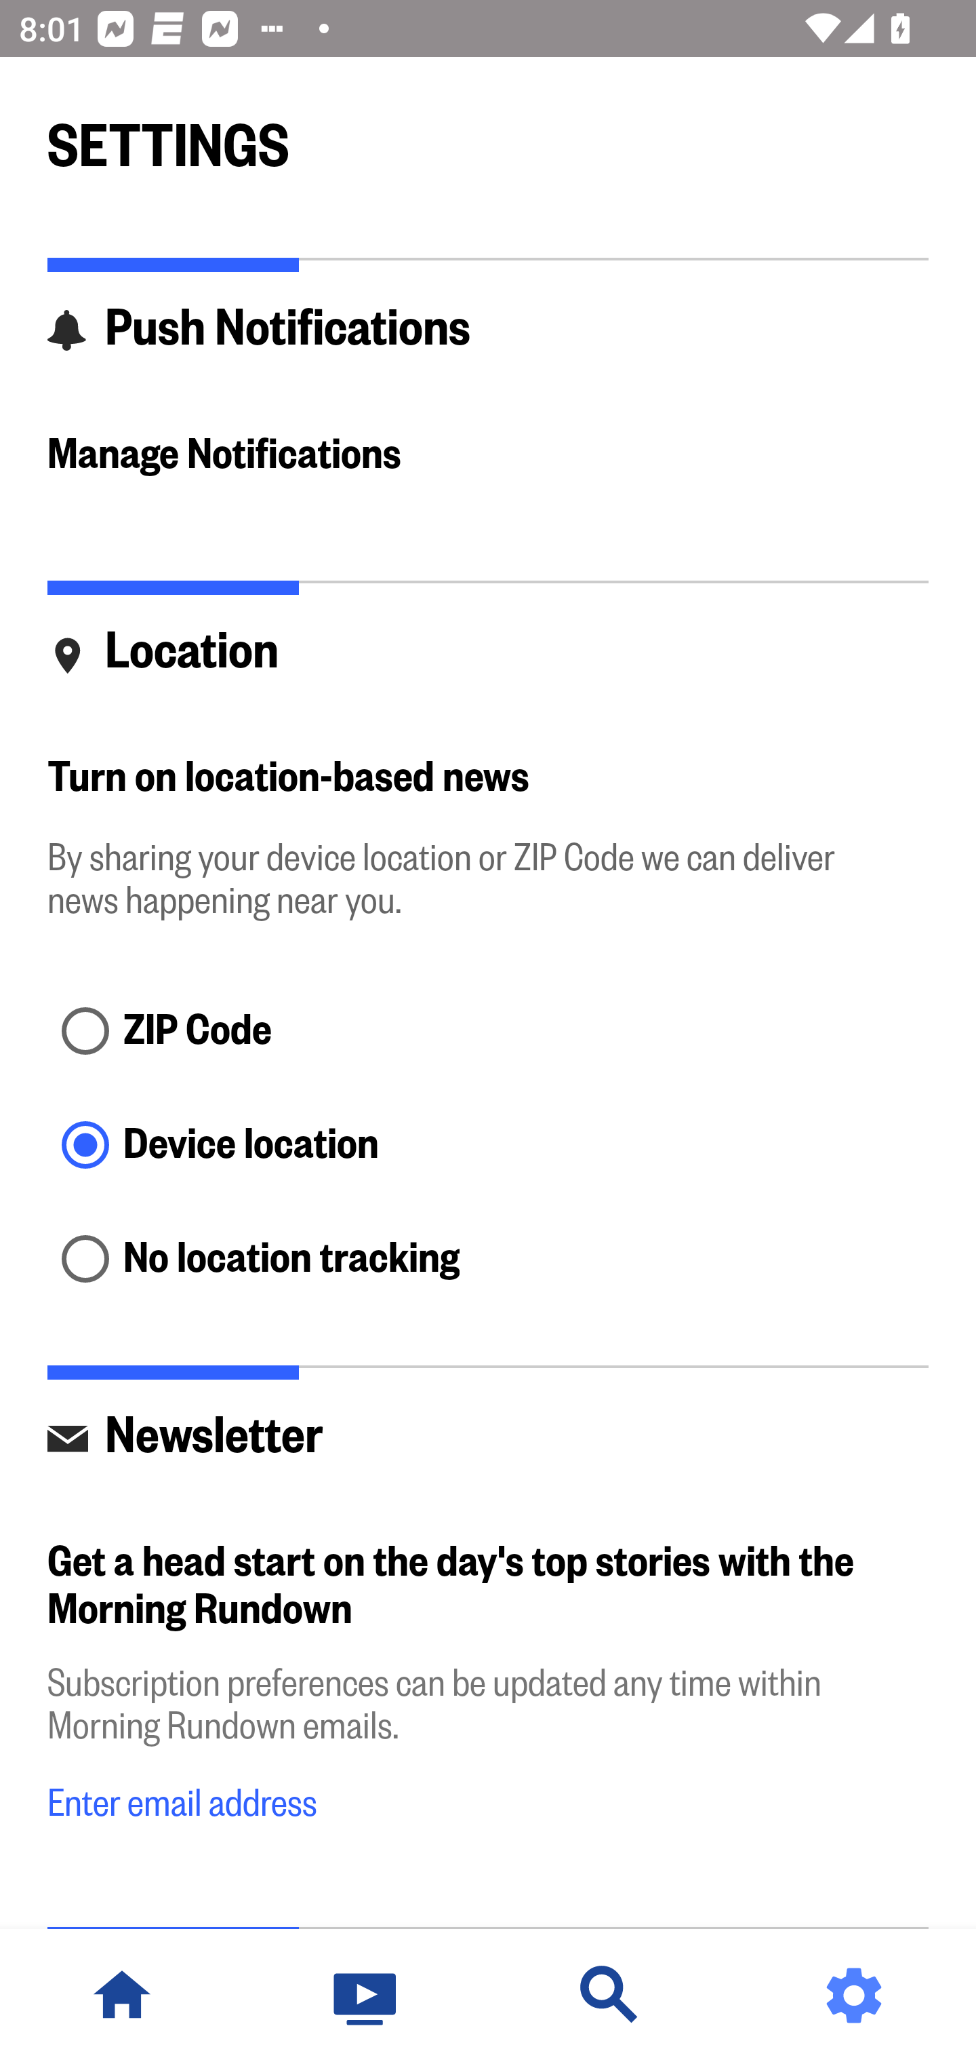  Describe the element at coordinates (488, 456) in the screenshot. I see `Manage Notifications` at that location.